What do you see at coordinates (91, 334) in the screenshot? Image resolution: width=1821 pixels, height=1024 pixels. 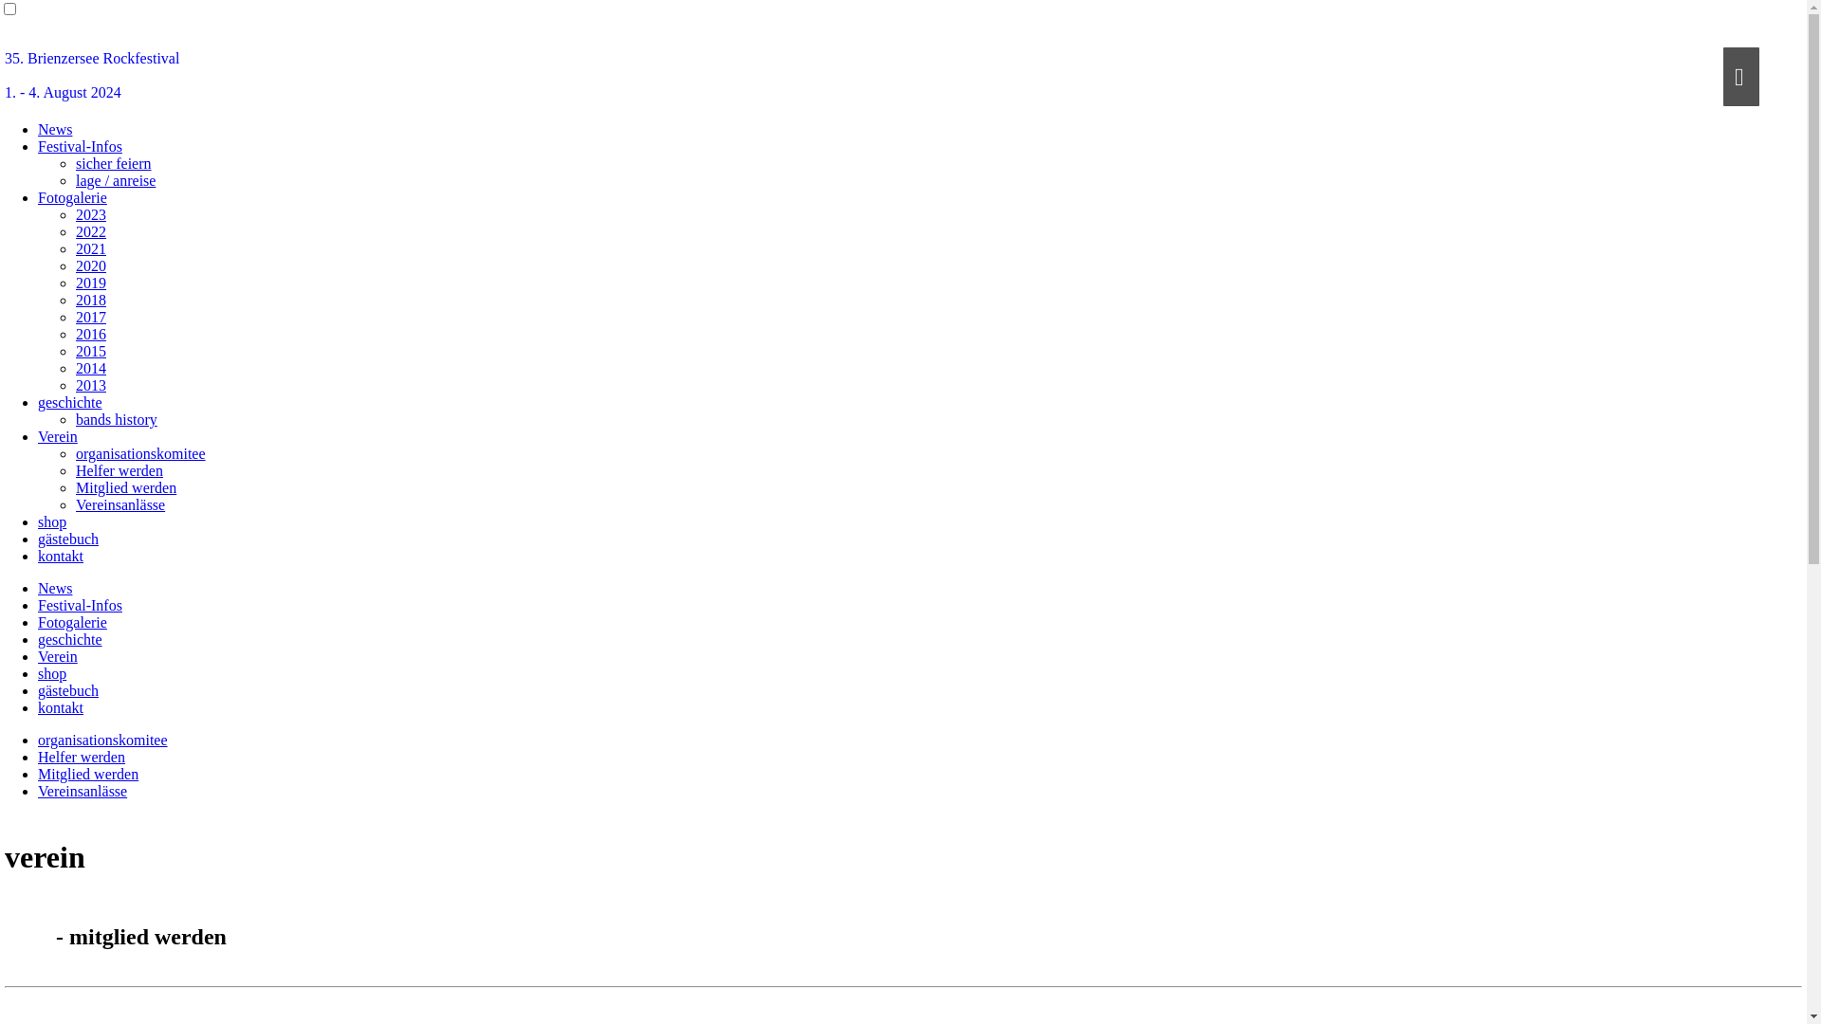 I see `2016` at bounding box center [91, 334].